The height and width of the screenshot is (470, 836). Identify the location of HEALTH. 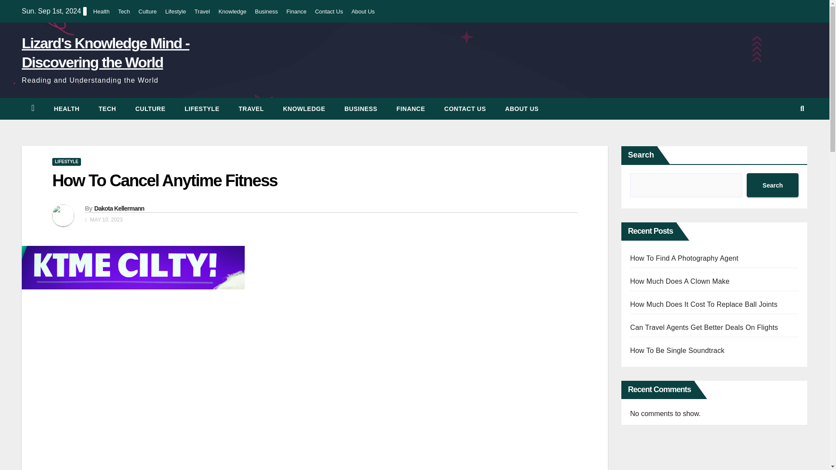
(67, 109).